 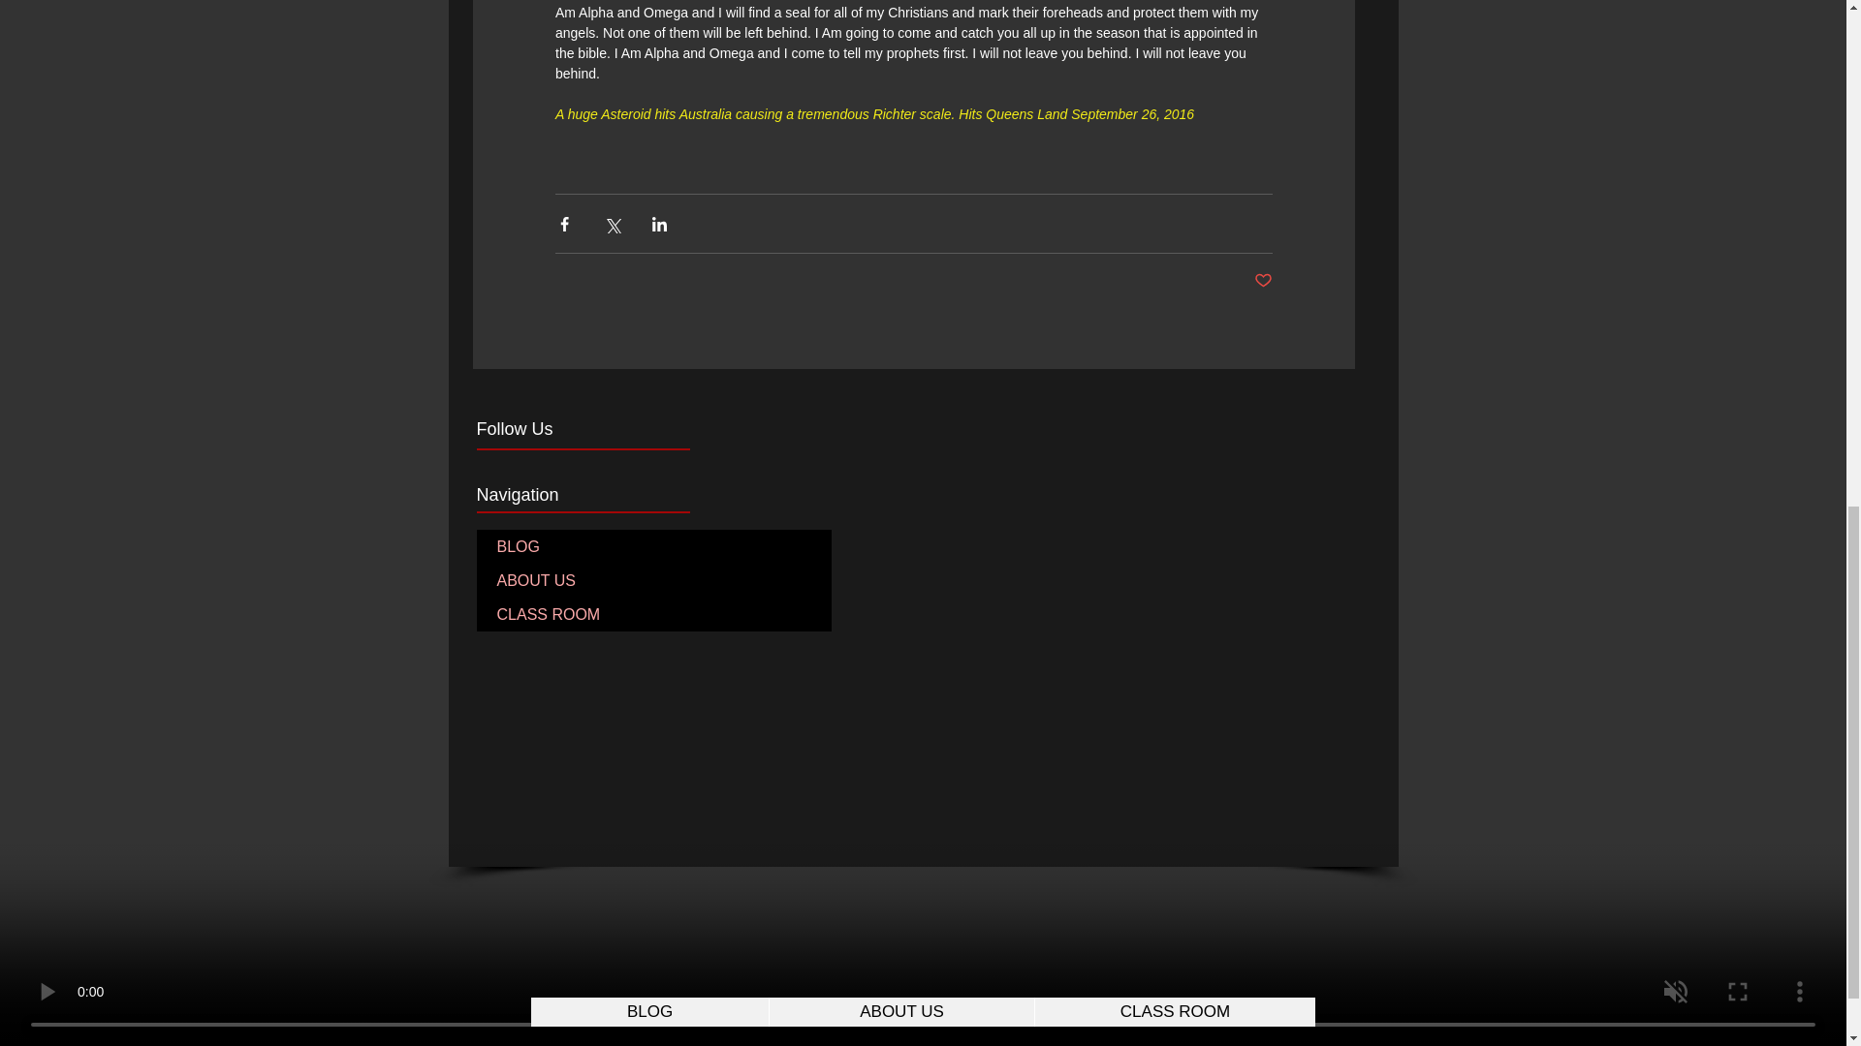 What do you see at coordinates (653, 580) in the screenshot?
I see `ABOUT US` at bounding box center [653, 580].